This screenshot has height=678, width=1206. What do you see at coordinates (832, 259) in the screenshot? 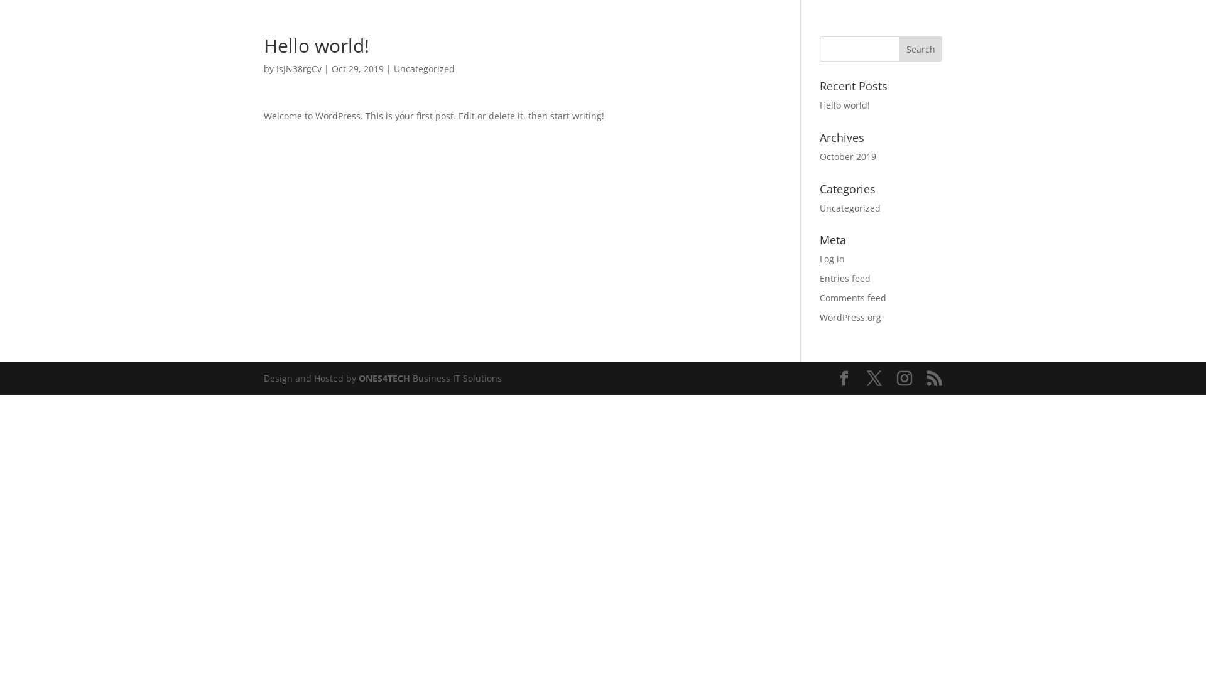
I see `Log in` at bounding box center [832, 259].